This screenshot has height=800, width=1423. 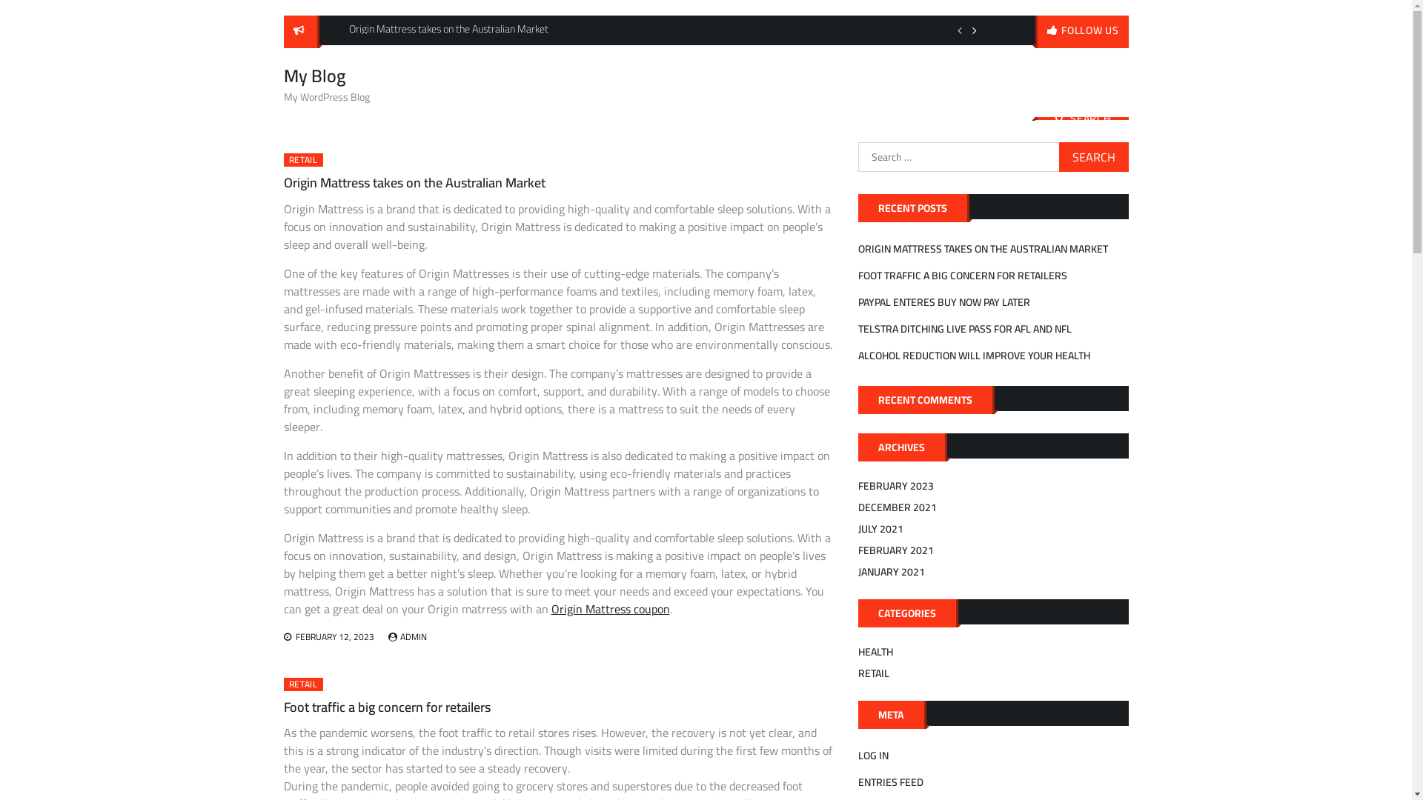 I want to click on FOLLOW US, so click(x=1082, y=32).